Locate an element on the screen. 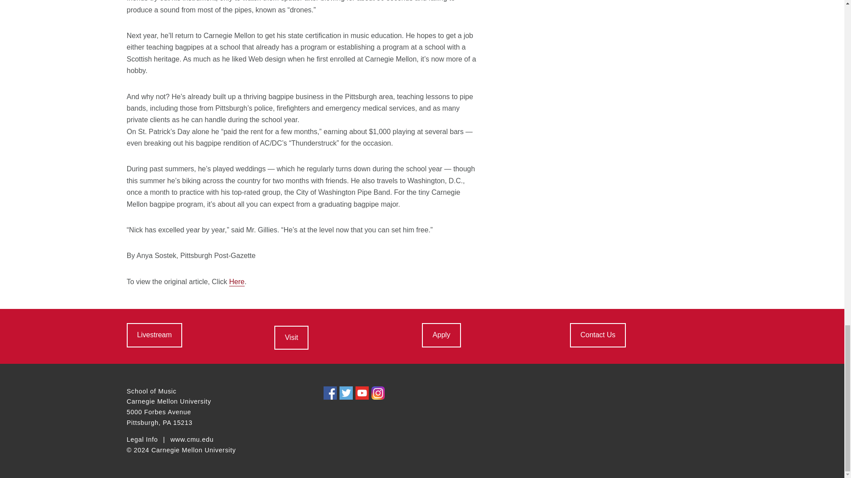 This screenshot has width=851, height=478. CMU on Facebook is located at coordinates (330, 393).